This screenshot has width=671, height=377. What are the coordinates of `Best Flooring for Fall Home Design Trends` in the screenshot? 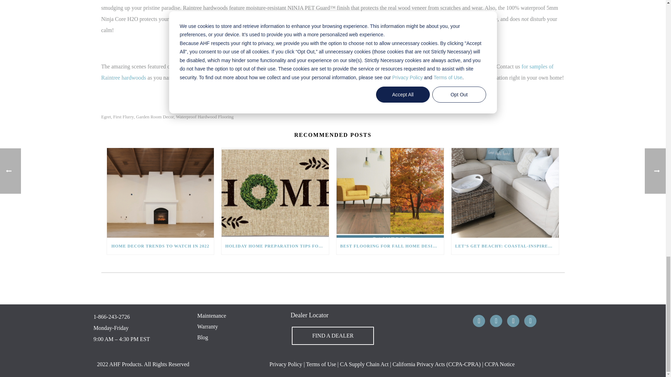 It's located at (390, 193).